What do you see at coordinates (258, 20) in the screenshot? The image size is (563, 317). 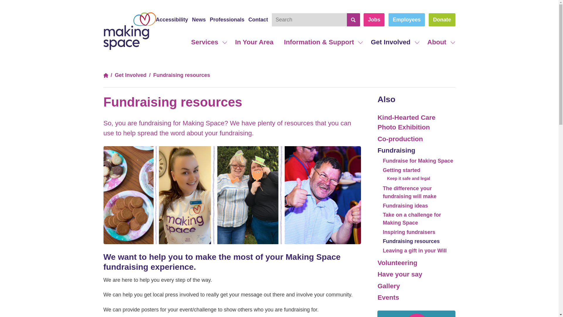 I see `Contact` at bounding box center [258, 20].